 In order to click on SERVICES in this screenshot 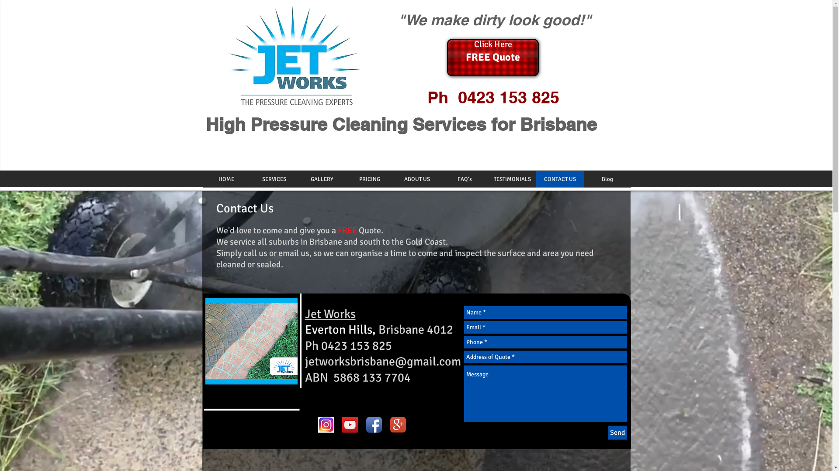, I will do `click(274, 179)`.